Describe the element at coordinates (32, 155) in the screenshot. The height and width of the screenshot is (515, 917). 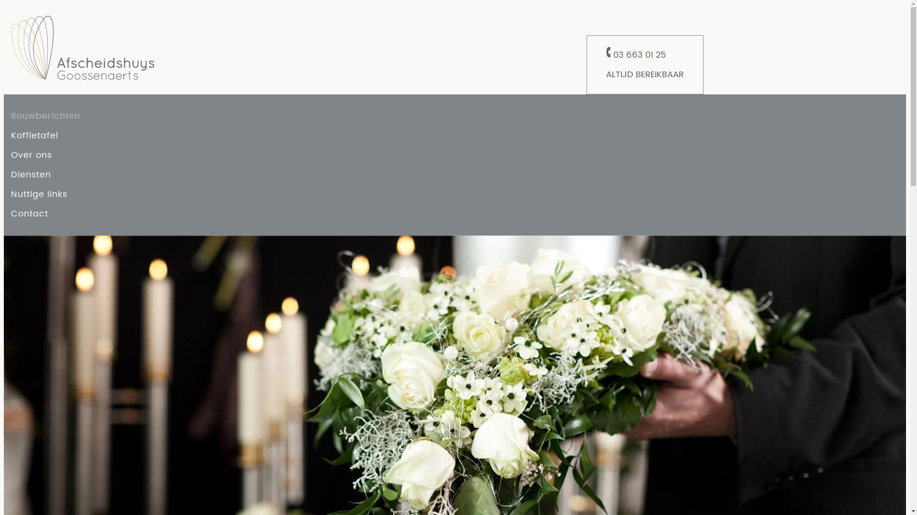
I see `Over ons` at that location.